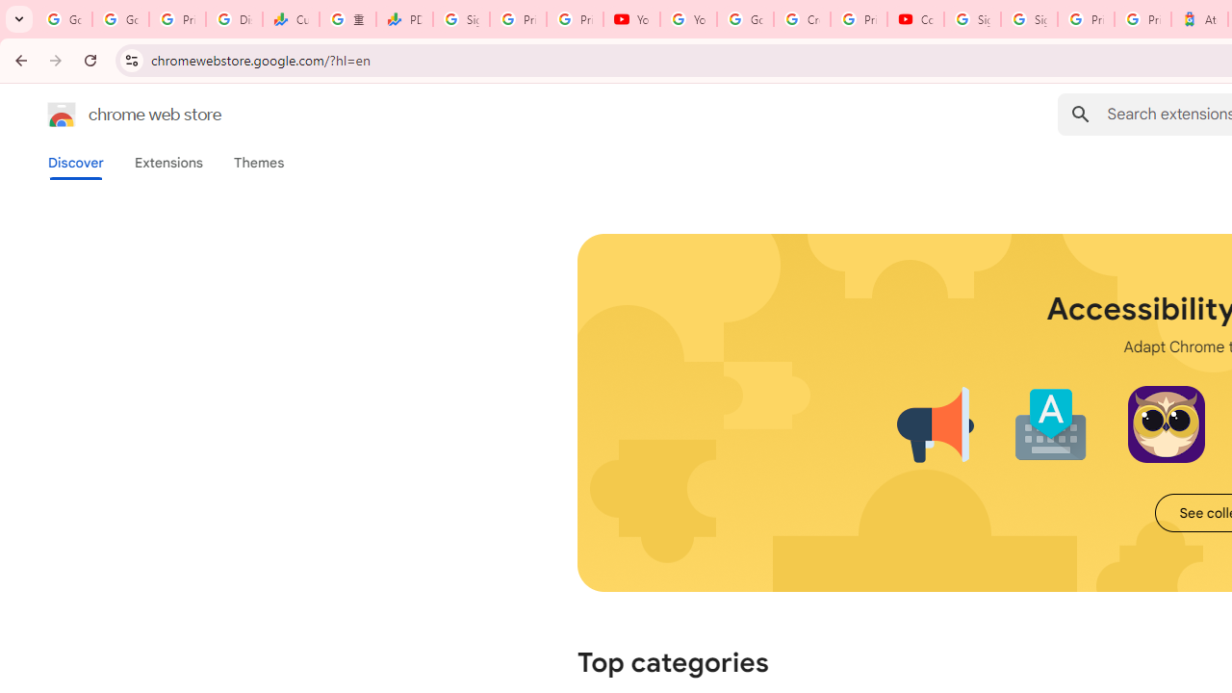  Describe the element at coordinates (1029, 19) in the screenshot. I see `Sign in - Google Accounts` at that location.